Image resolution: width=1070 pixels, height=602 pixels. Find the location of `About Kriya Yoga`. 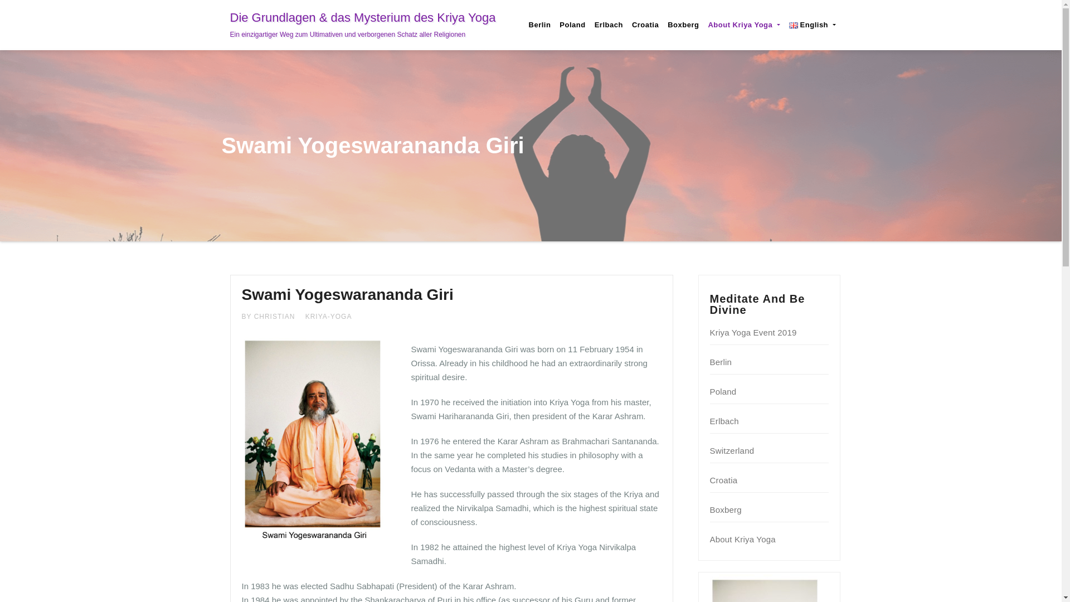

About Kriya Yoga is located at coordinates (743, 25).